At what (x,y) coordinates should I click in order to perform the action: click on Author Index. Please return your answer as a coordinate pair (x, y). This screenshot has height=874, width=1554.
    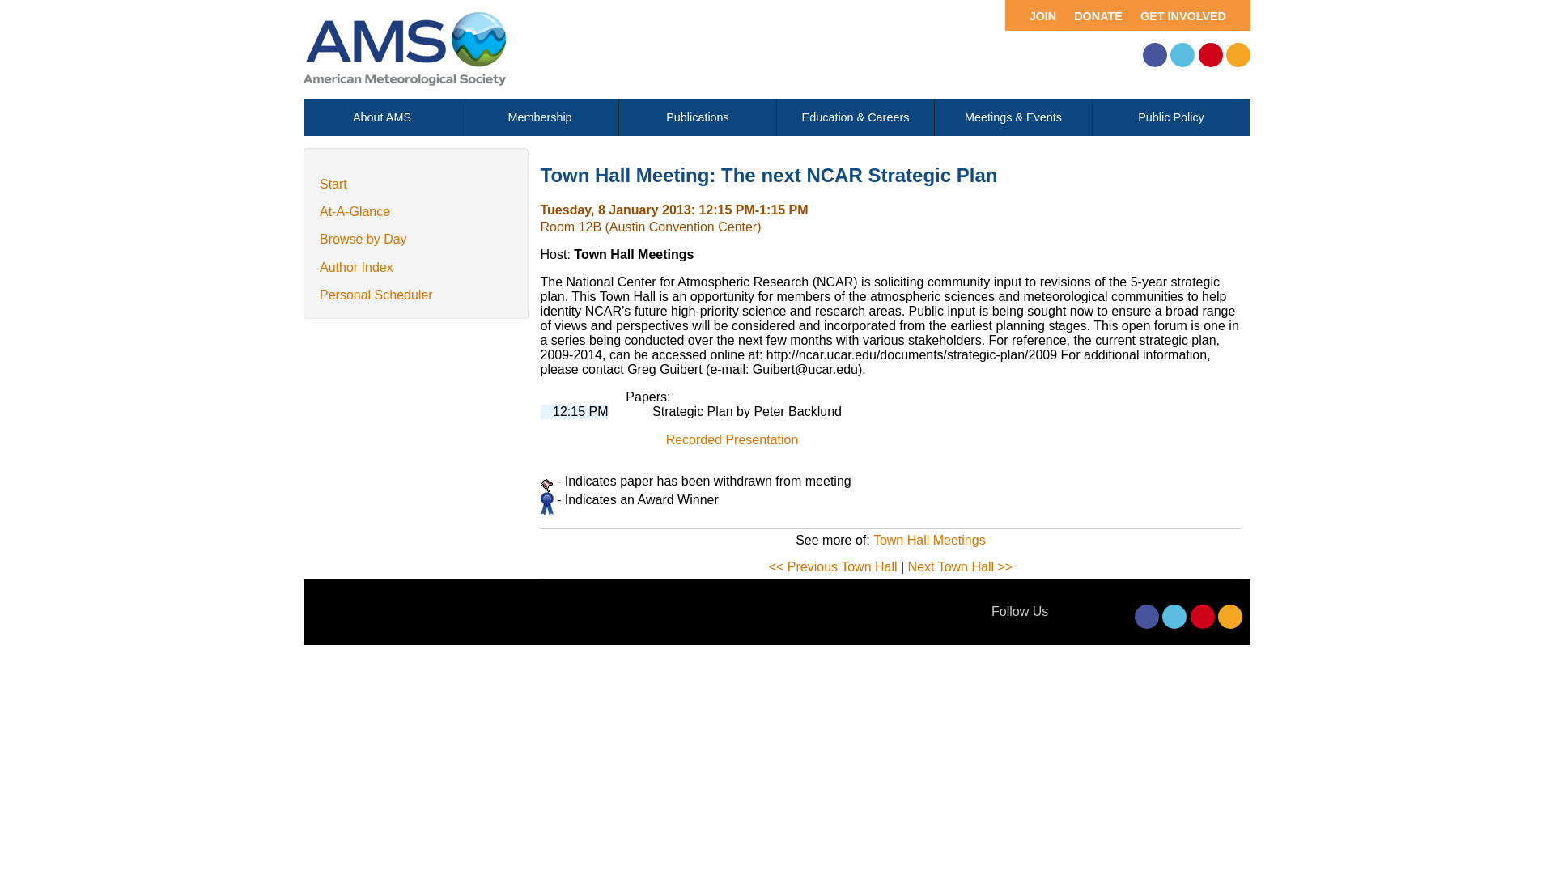
    Looking at the image, I should click on (356, 267).